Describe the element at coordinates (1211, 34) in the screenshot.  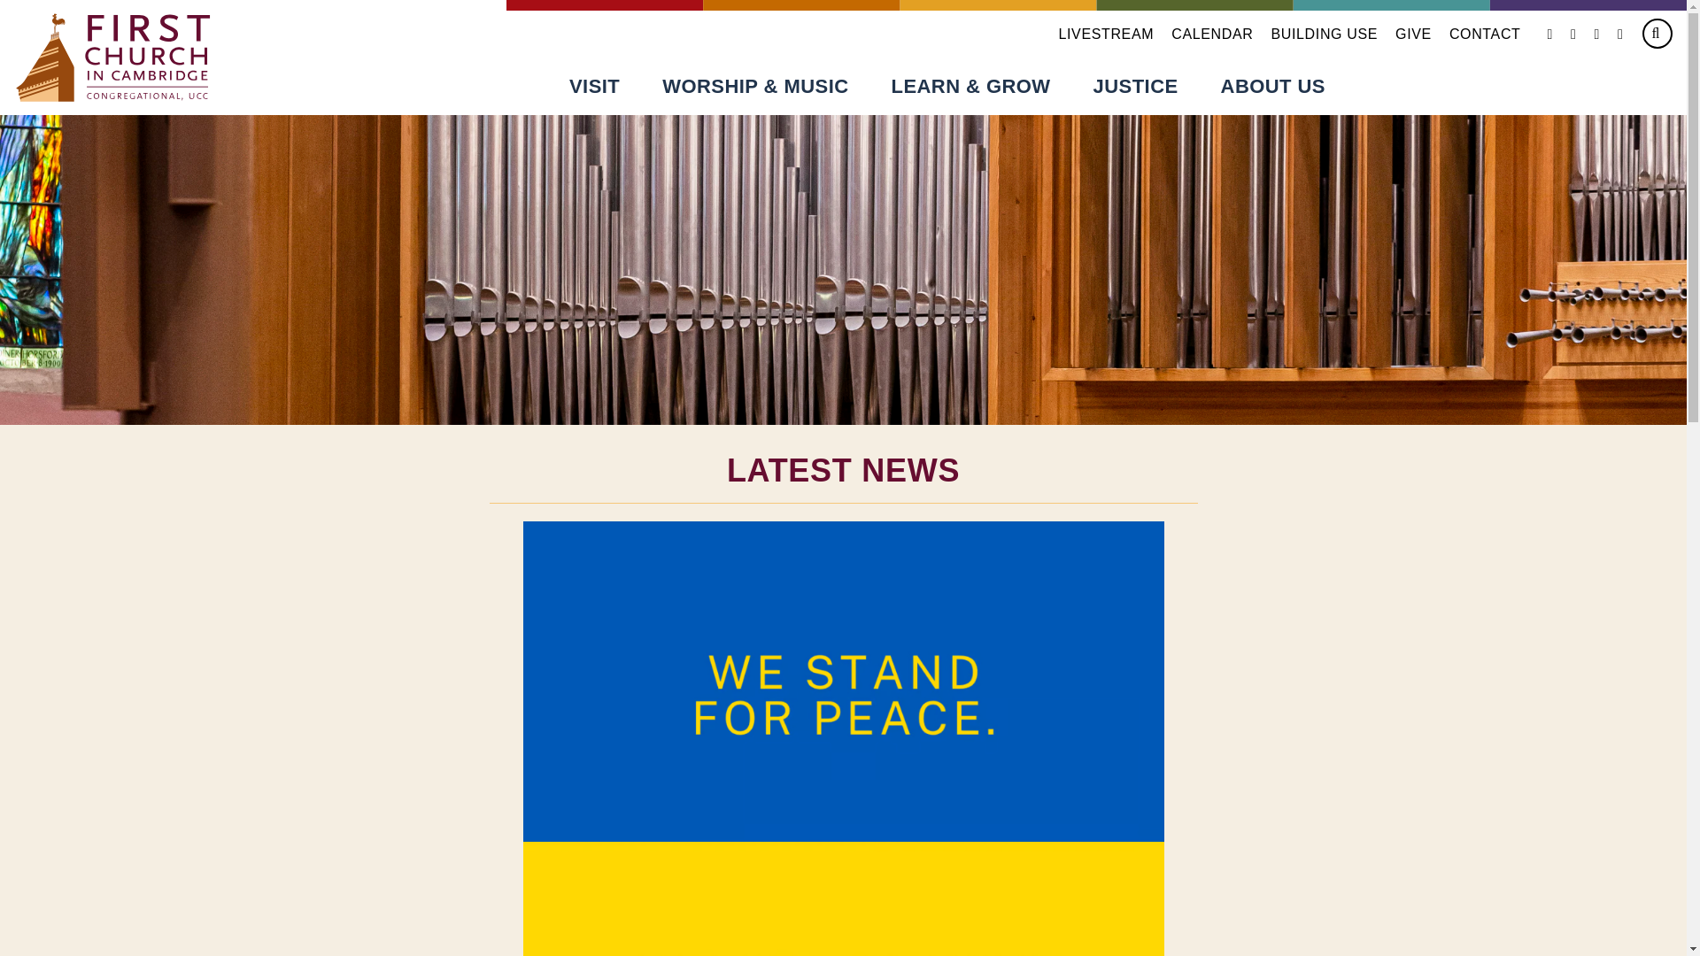
I see `CALENDAR` at that location.